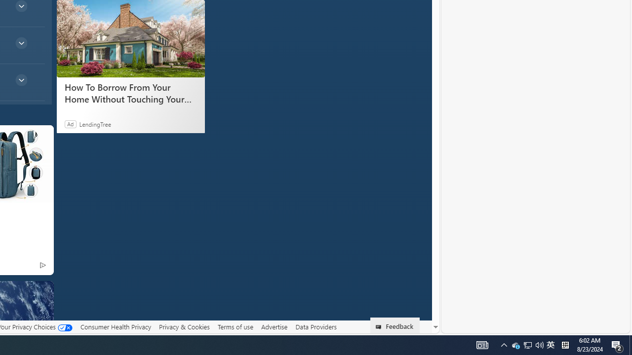  What do you see at coordinates (21, 80) in the screenshot?
I see `common/thinArrow` at bounding box center [21, 80].